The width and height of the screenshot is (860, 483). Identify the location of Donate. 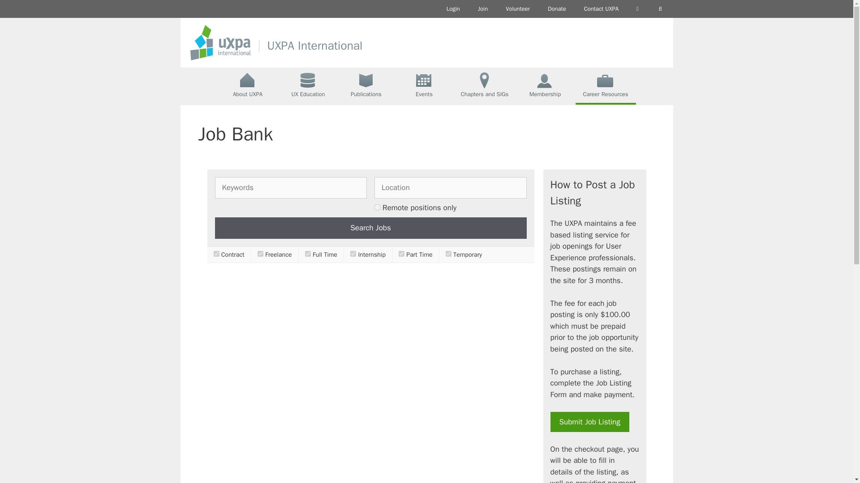
(557, 9).